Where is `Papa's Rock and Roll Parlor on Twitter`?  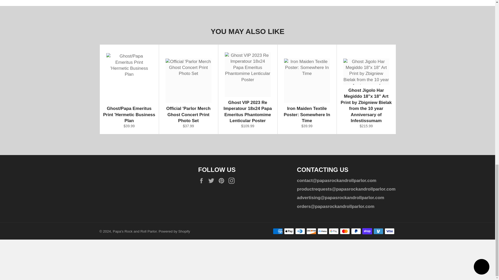 Papa's Rock and Roll Parlor on Twitter is located at coordinates (213, 180).